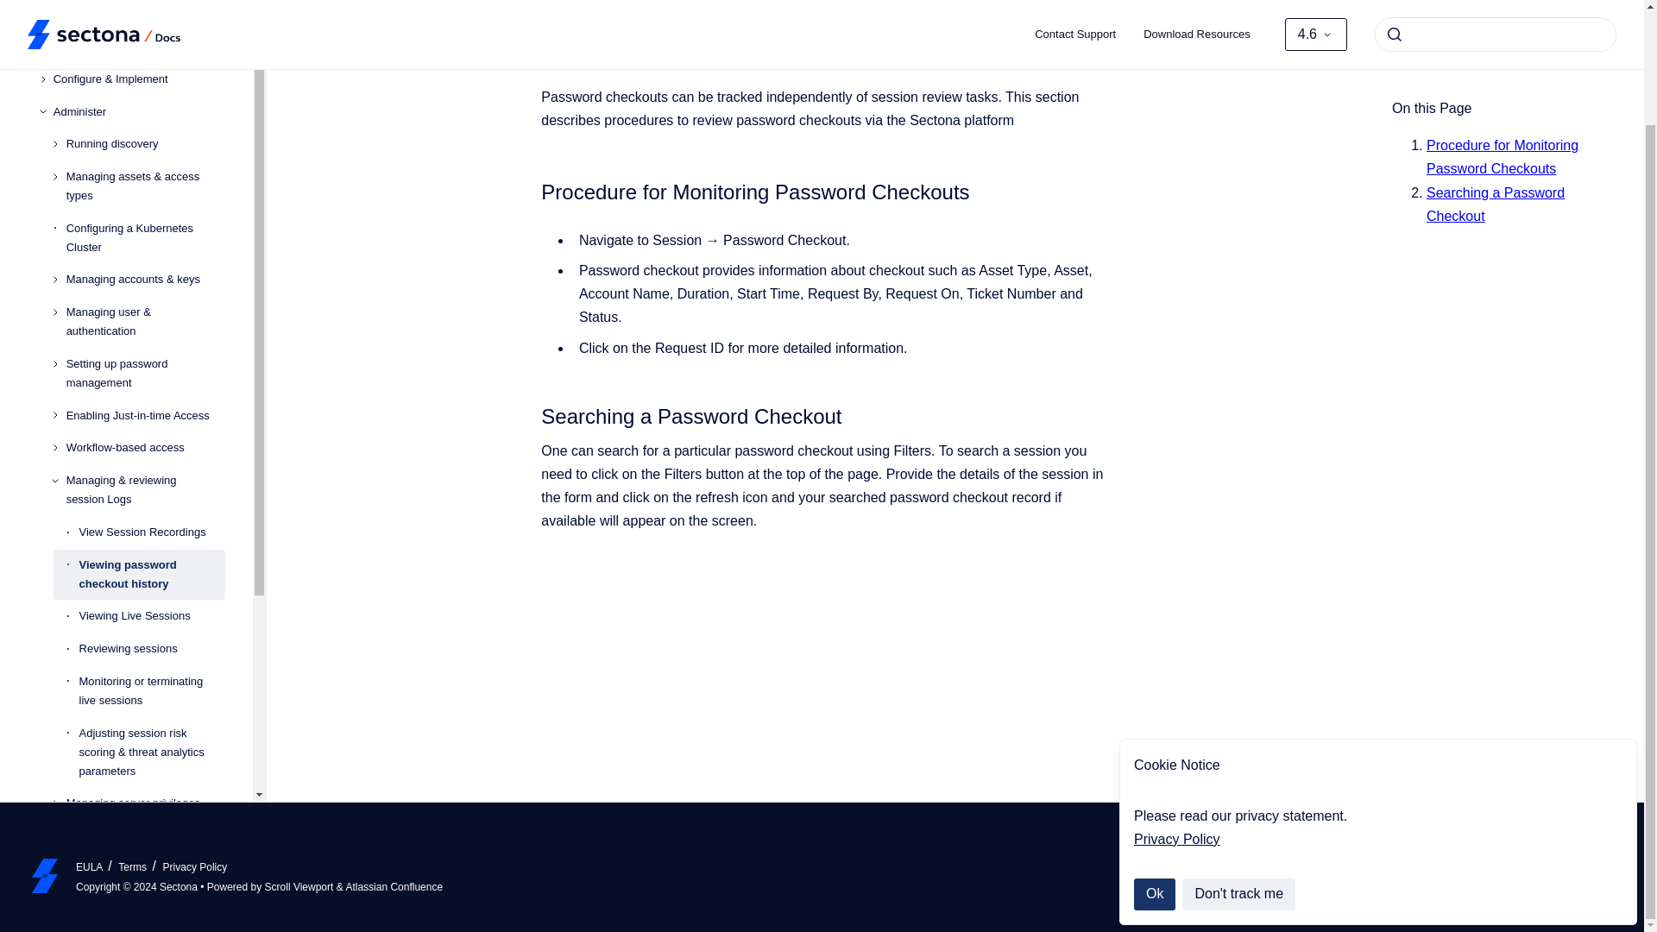  I want to click on View Session Recordings, so click(152, 532).